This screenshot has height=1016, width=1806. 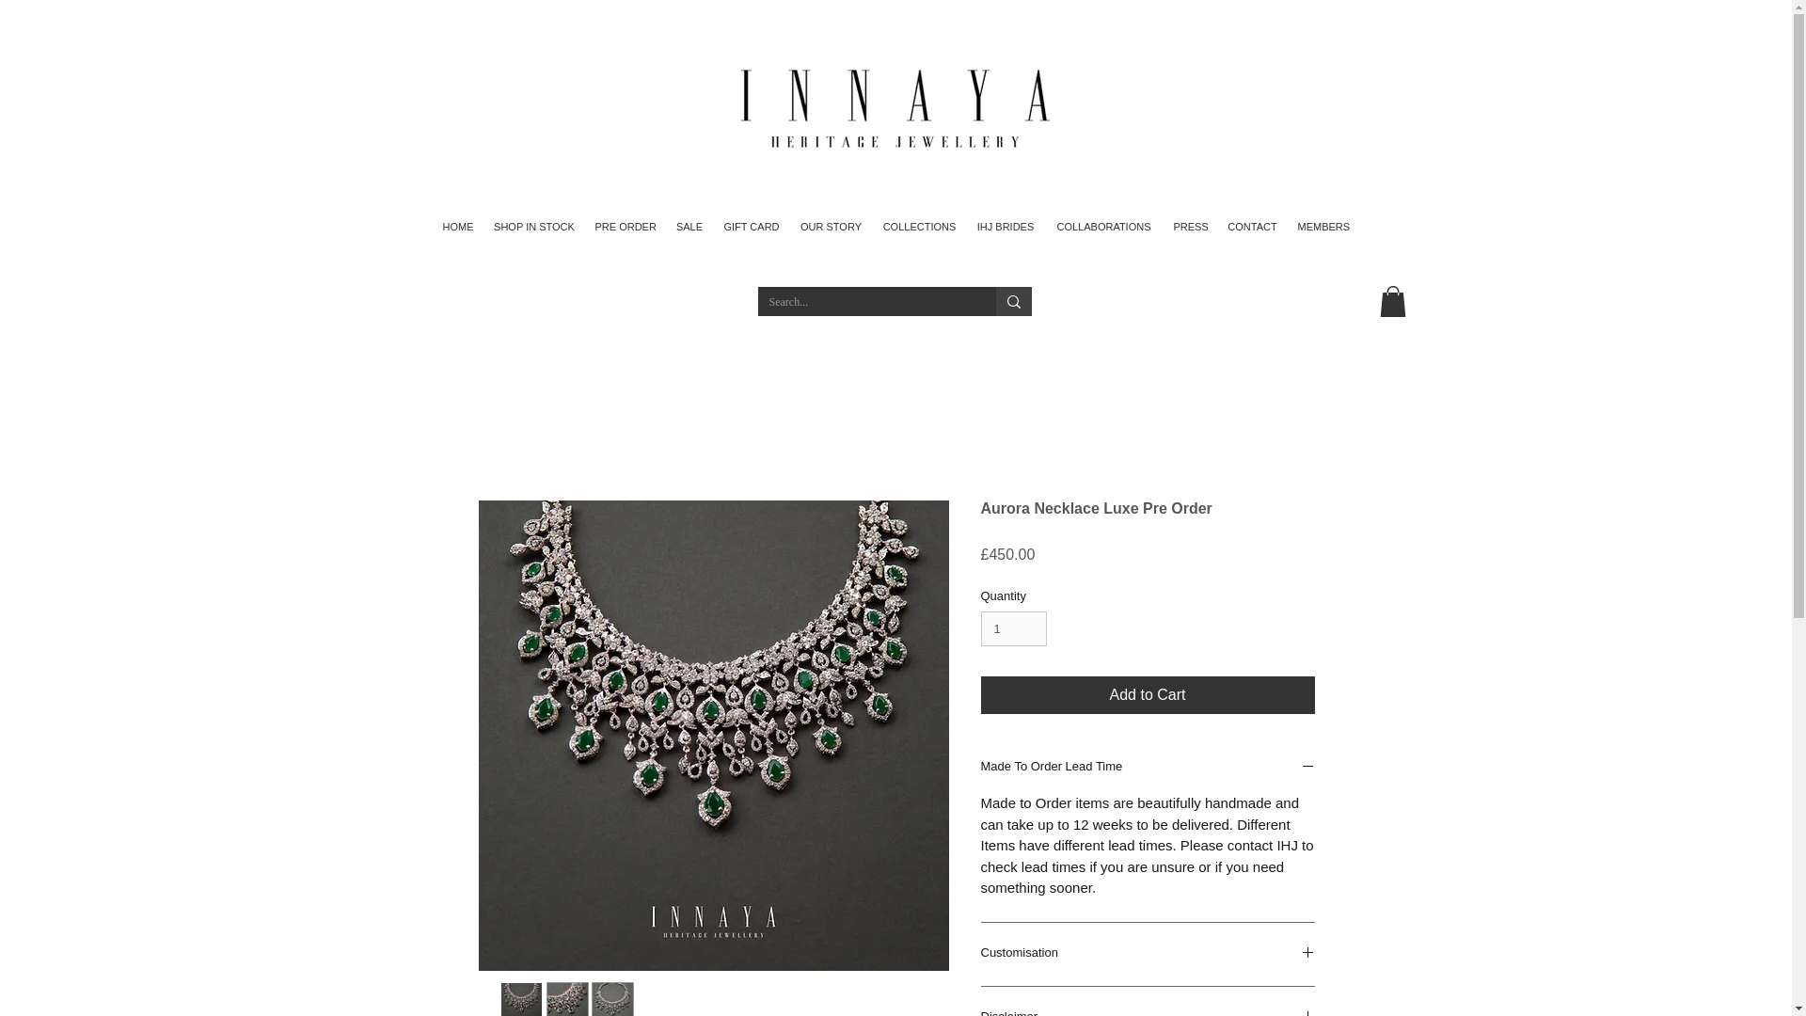 What do you see at coordinates (625, 226) in the screenshot?
I see `PRE ORDER` at bounding box center [625, 226].